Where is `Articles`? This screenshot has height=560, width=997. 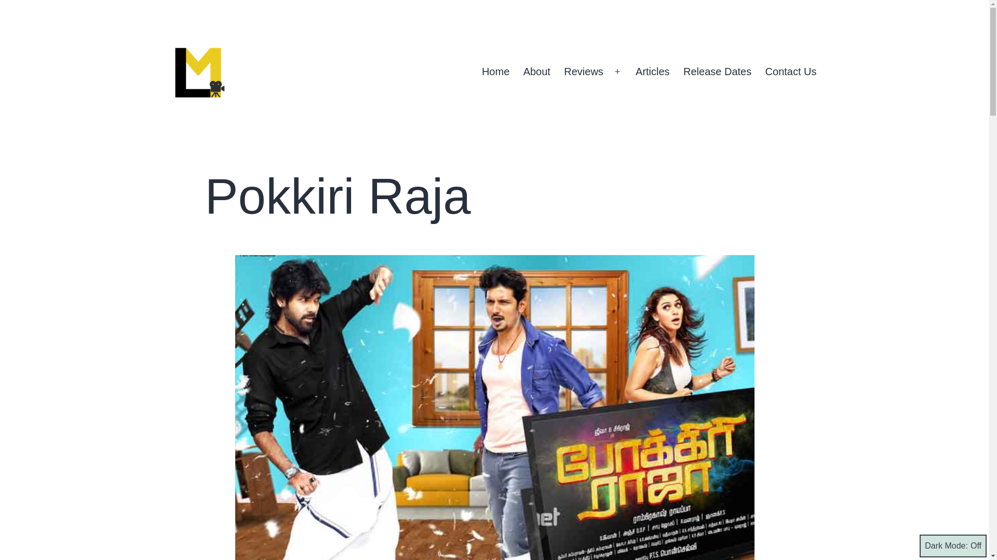 Articles is located at coordinates (653, 72).